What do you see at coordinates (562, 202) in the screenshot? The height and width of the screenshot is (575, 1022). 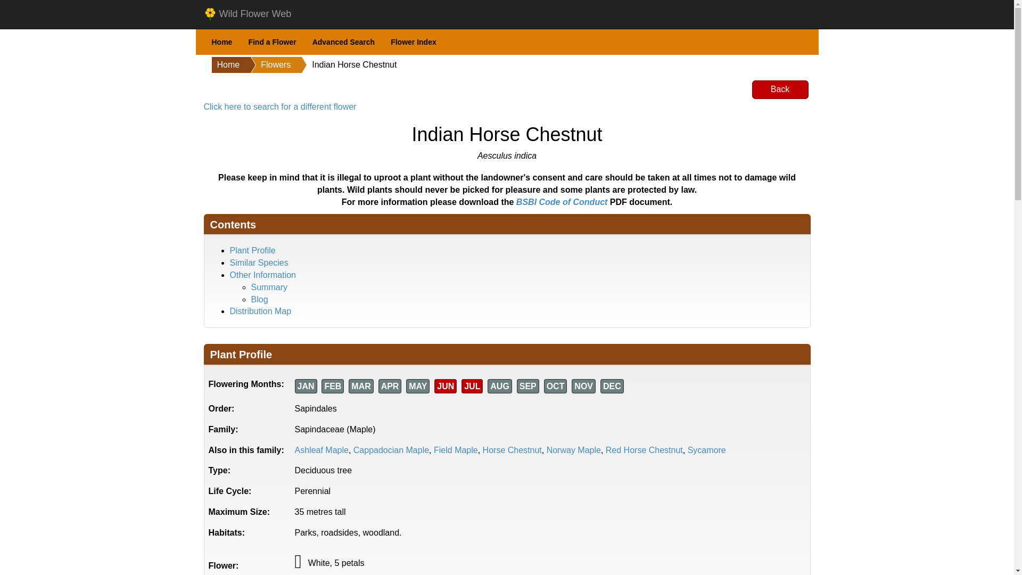 I see `BSBI Code of Conduct` at bounding box center [562, 202].